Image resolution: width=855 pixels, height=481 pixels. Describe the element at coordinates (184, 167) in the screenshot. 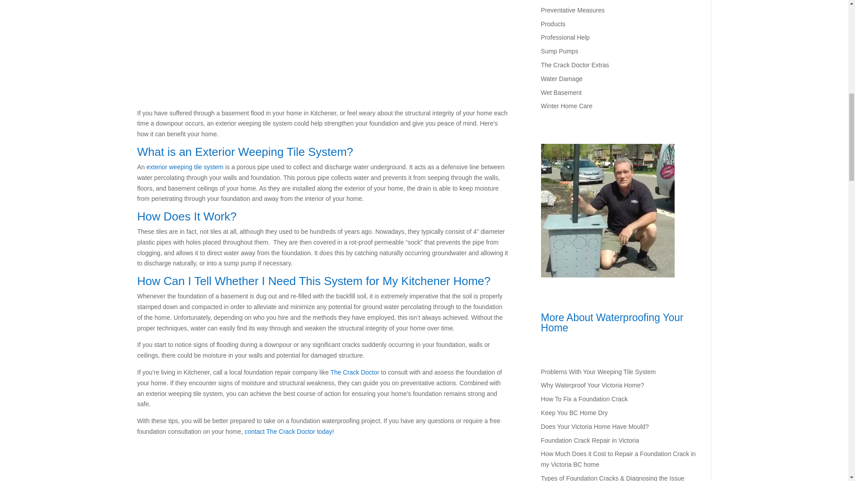

I see `exterior weeping tile system` at that location.